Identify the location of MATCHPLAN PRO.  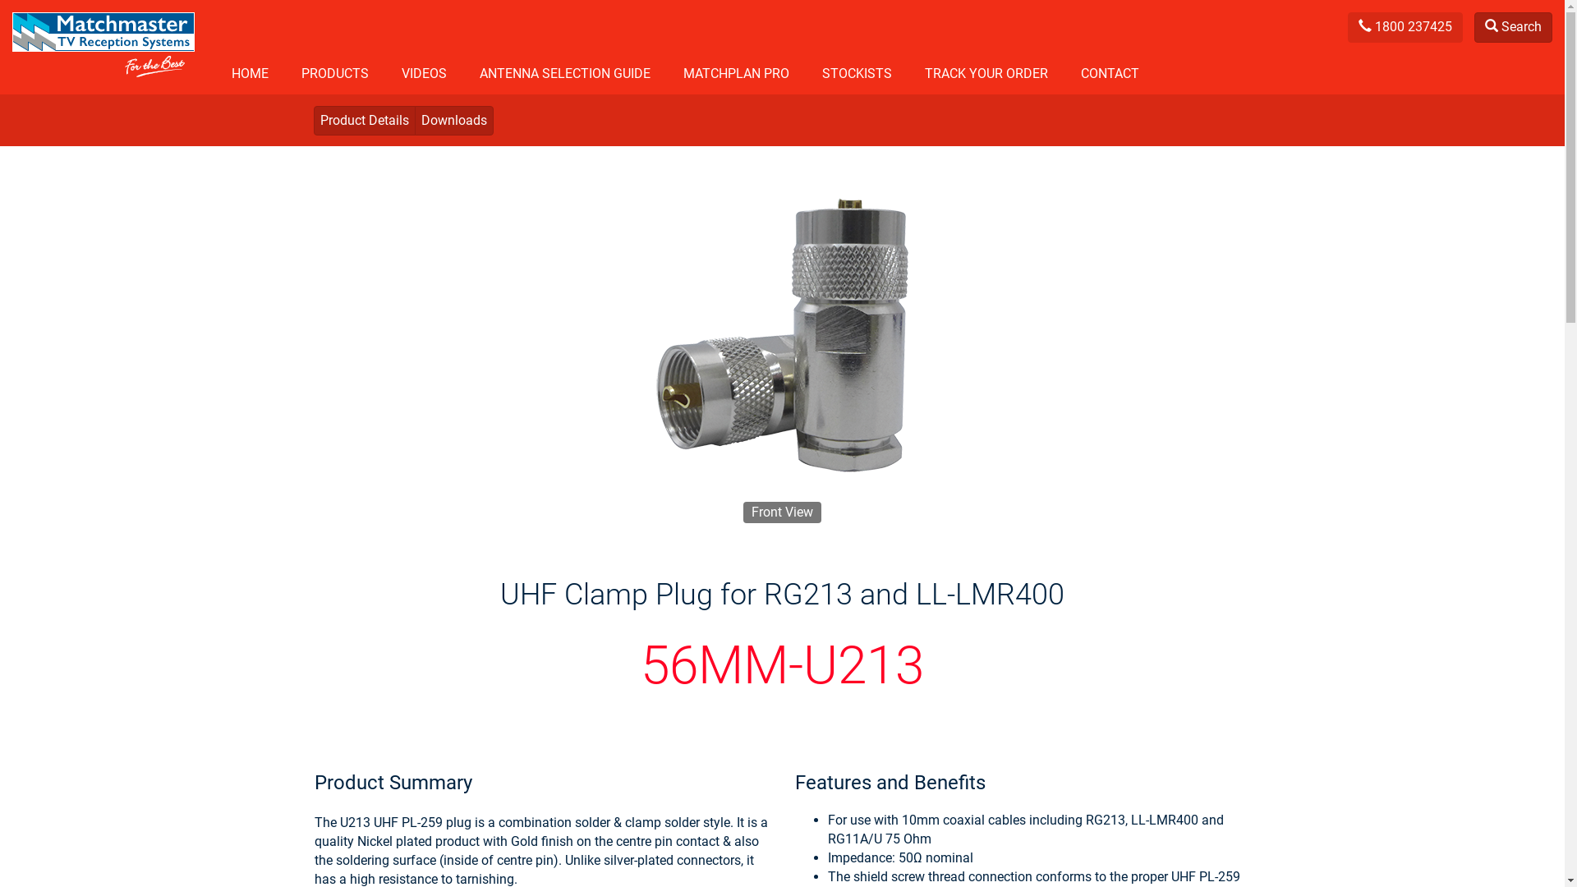
(736, 76).